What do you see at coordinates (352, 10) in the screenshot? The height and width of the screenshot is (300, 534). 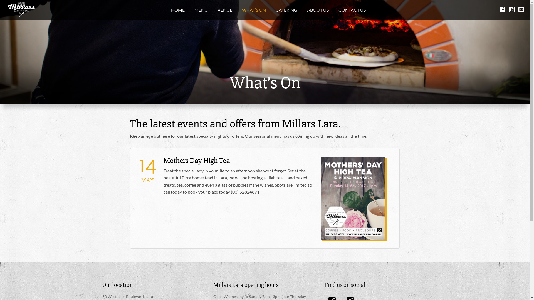 I see `CONTACT US` at bounding box center [352, 10].